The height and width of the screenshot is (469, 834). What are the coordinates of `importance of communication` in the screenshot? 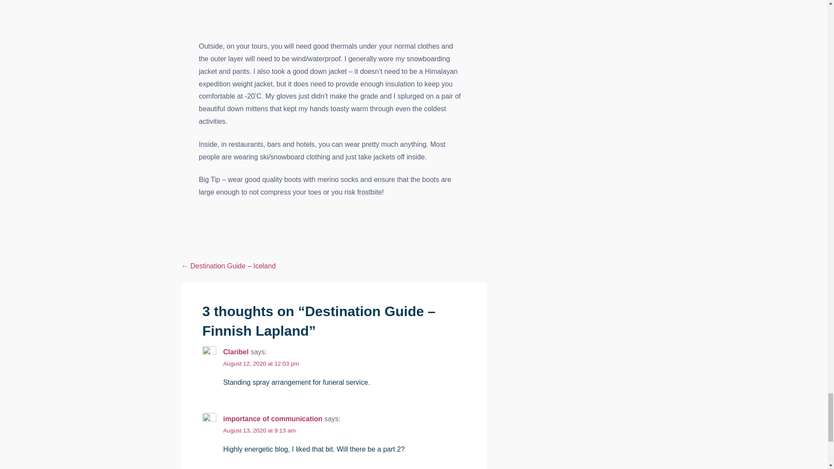 It's located at (273, 419).